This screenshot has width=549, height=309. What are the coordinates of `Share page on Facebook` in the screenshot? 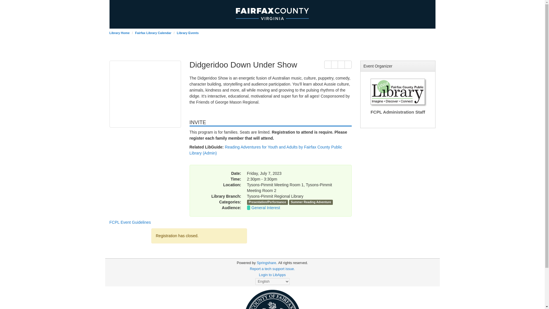 It's located at (341, 64).